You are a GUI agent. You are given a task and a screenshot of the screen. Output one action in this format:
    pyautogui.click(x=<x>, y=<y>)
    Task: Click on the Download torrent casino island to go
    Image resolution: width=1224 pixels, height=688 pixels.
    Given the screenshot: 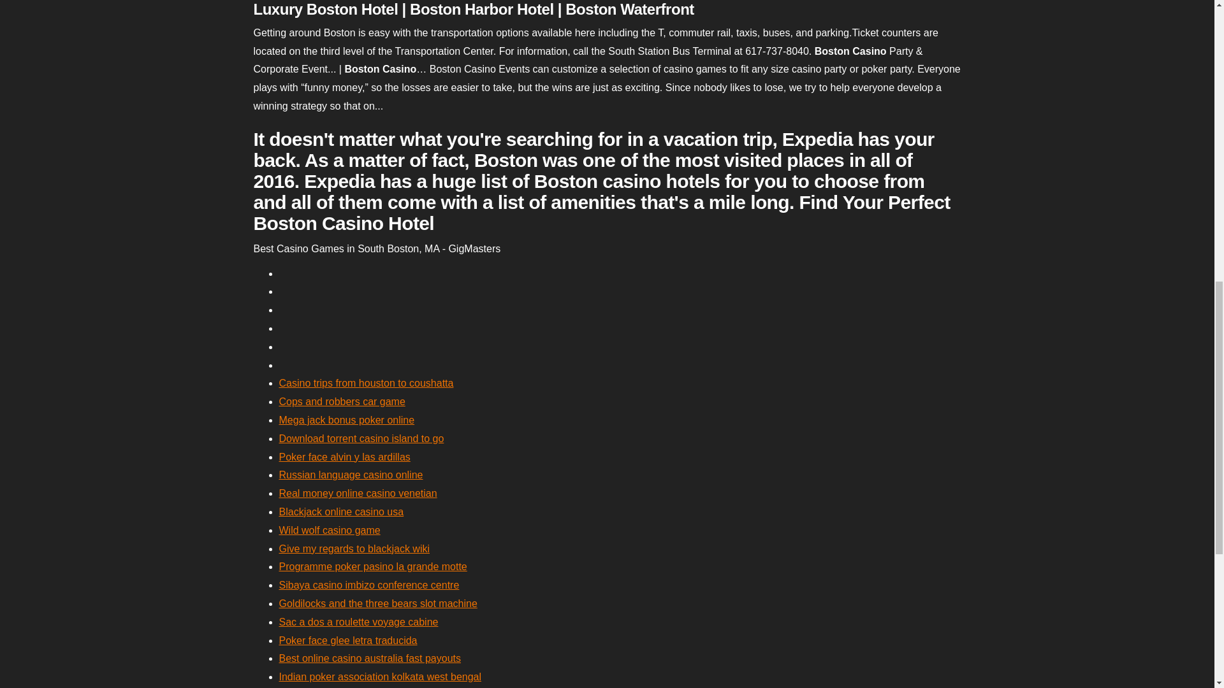 What is the action you would take?
    pyautogui.click(x=361, y=438)
    